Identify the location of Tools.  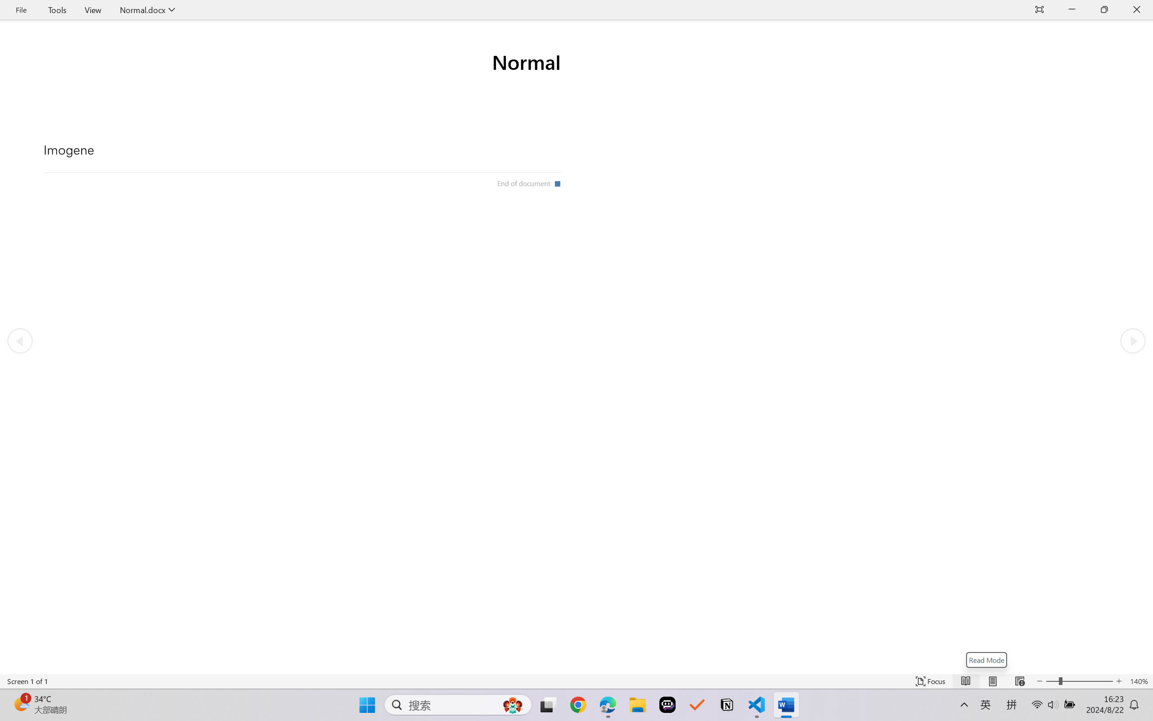
(58, 10).